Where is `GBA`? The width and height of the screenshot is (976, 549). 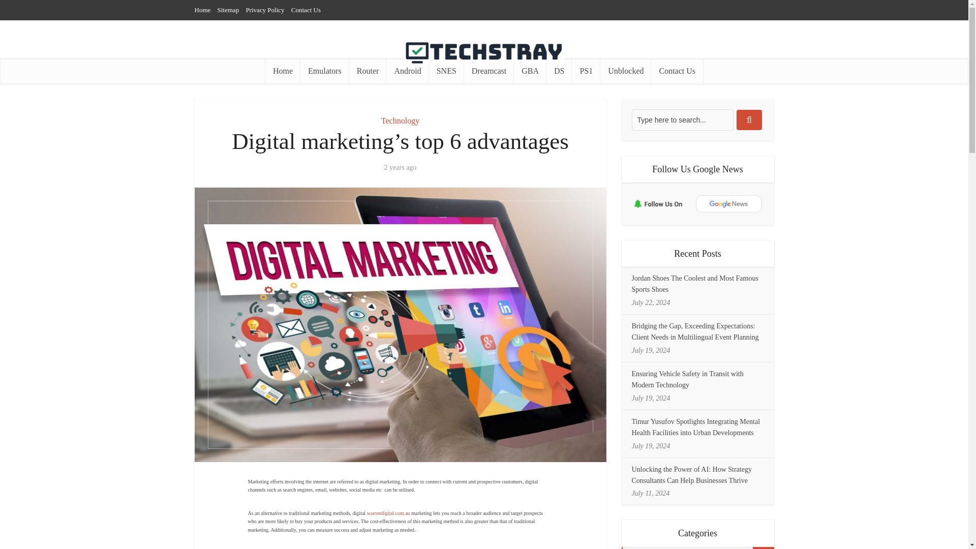
GBA is located at coordinates (530, 71).